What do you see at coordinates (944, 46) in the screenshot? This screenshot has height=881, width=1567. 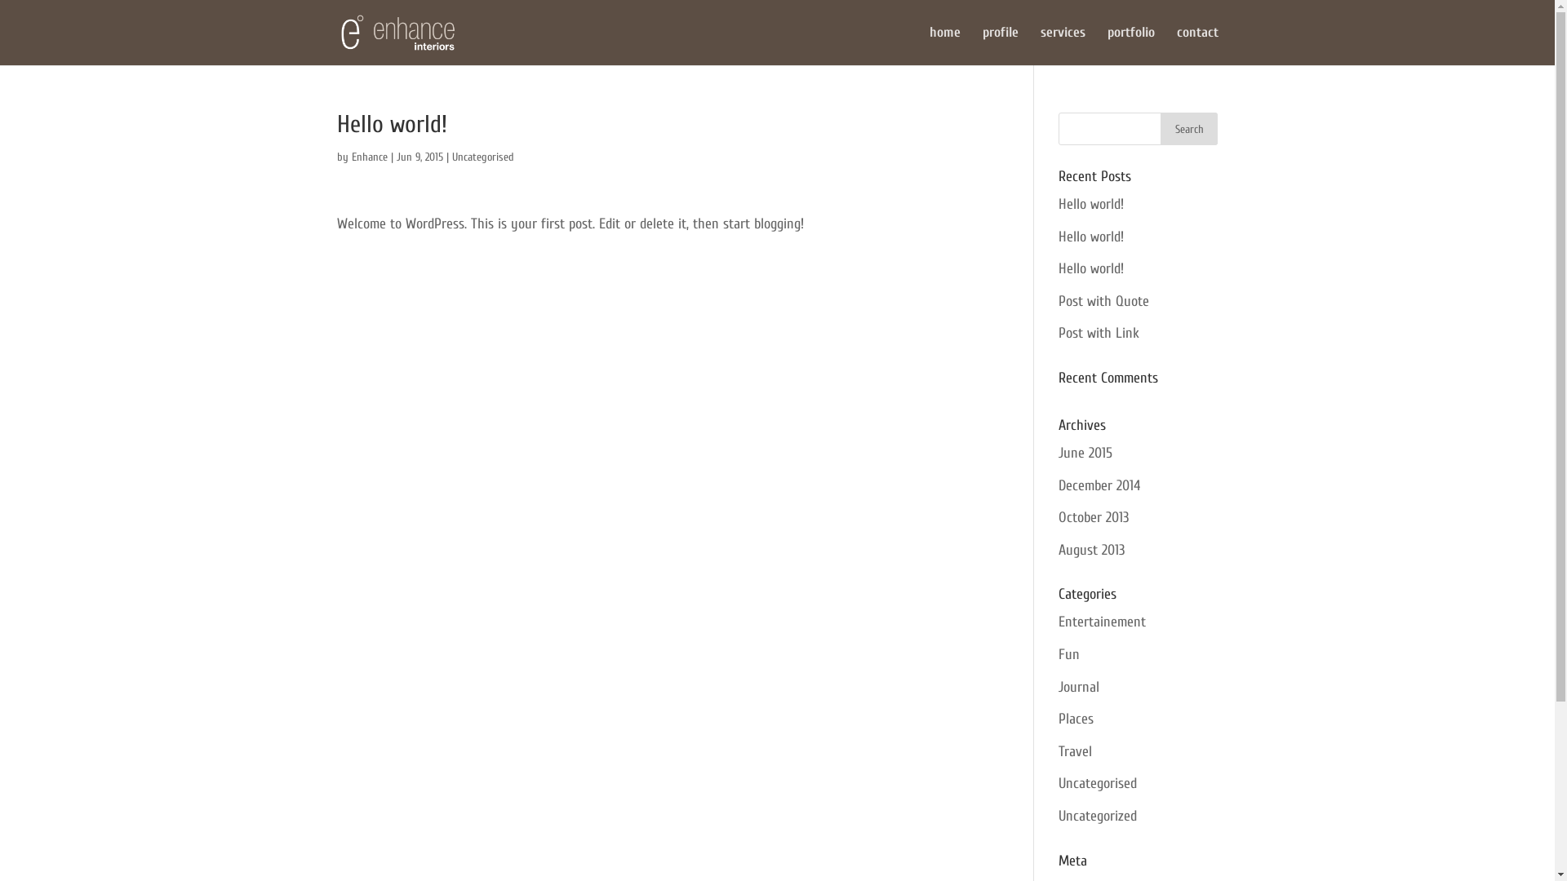 I see `home` at bounding box center [944, 46].